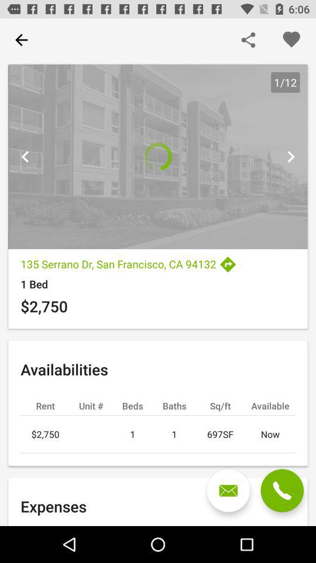 Image resolution: width=316 pixels, height=563 pixels. I want to click on share the article, so click(248, 40).